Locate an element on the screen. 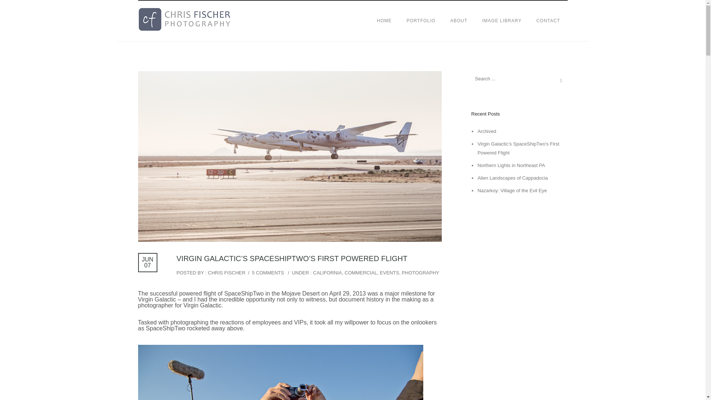  Alien Landscapes of Cappadocia is located at coordinates (512, 178).